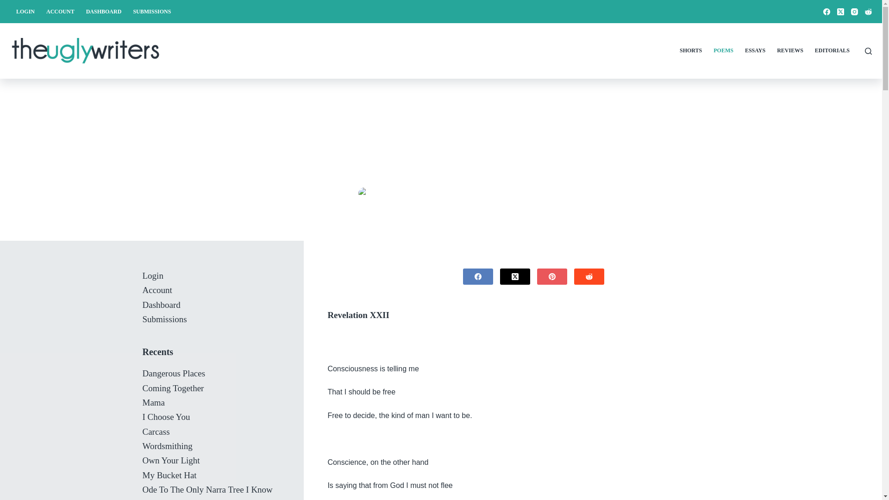 This screenshot has width=889, height=500. Describe the element at coordinates (513, 194) in the screenshot. I see `POEMS` at that location.